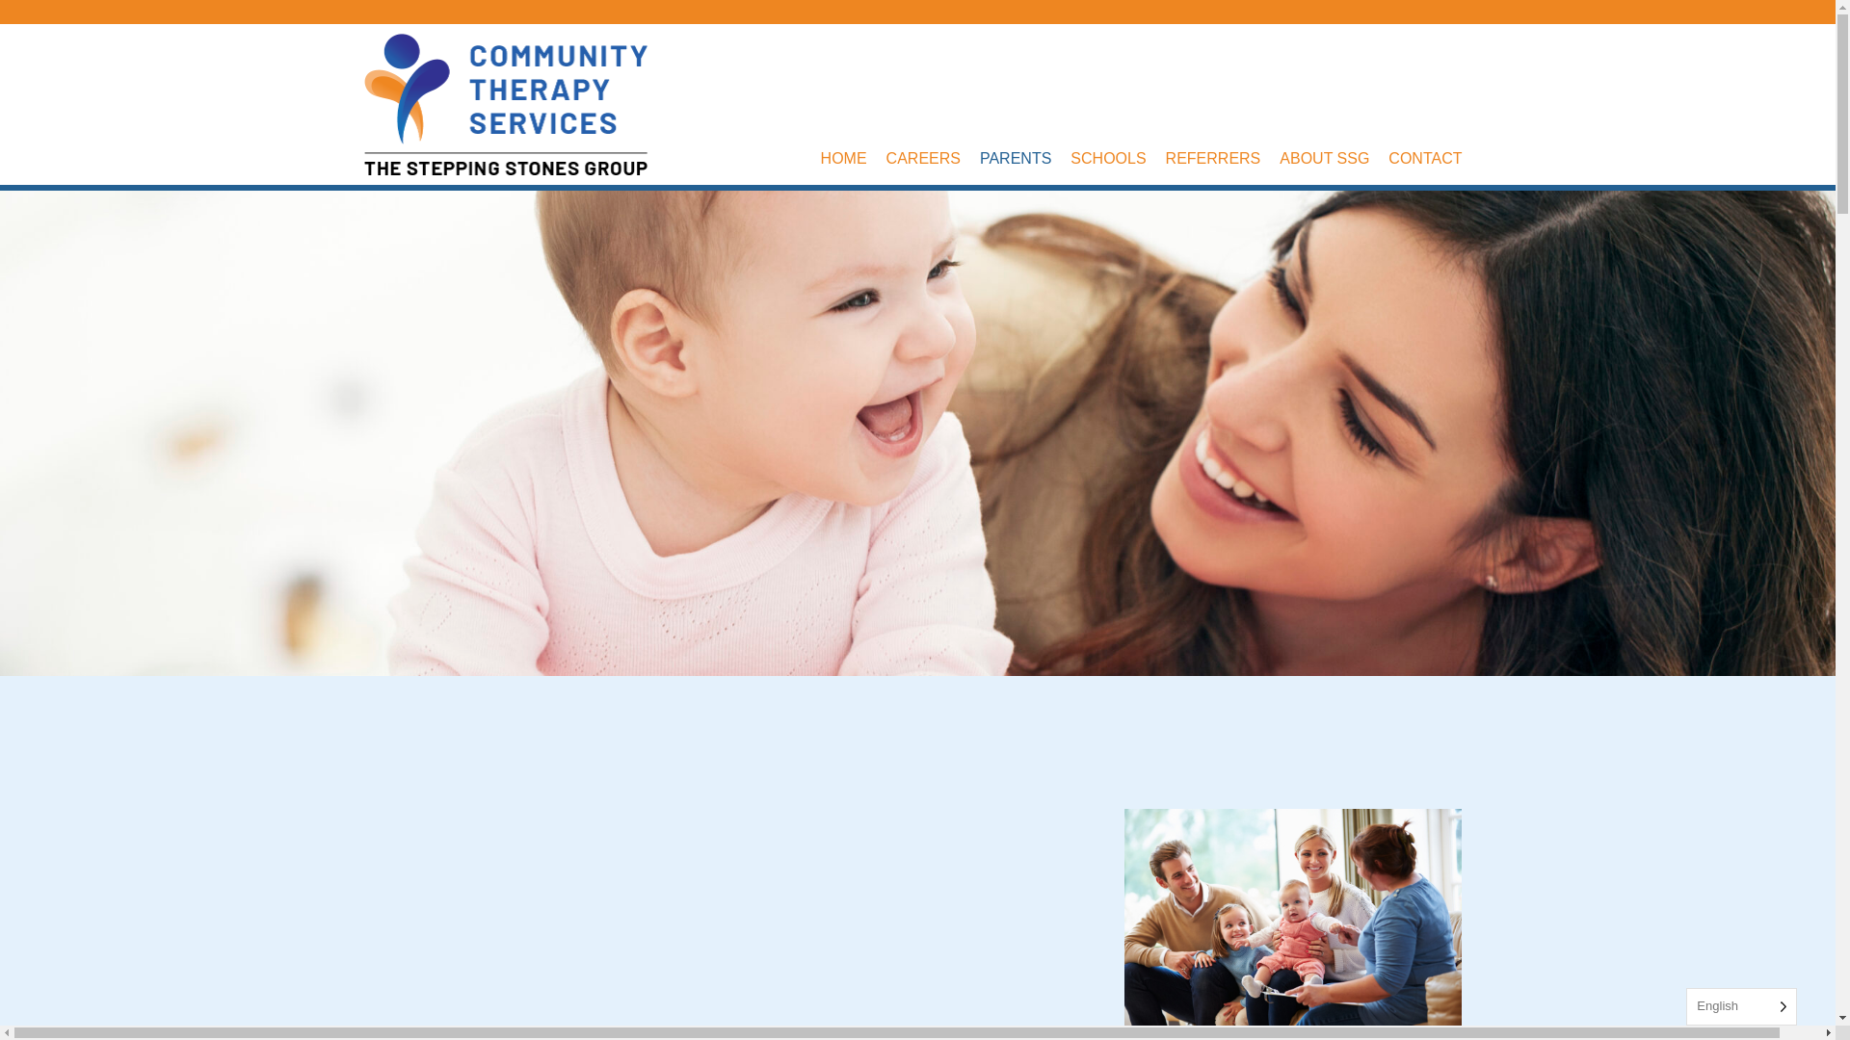  Describe the element at coordinates (1118, 158) in the screenshot. I see `SCHOOLS` at that location.